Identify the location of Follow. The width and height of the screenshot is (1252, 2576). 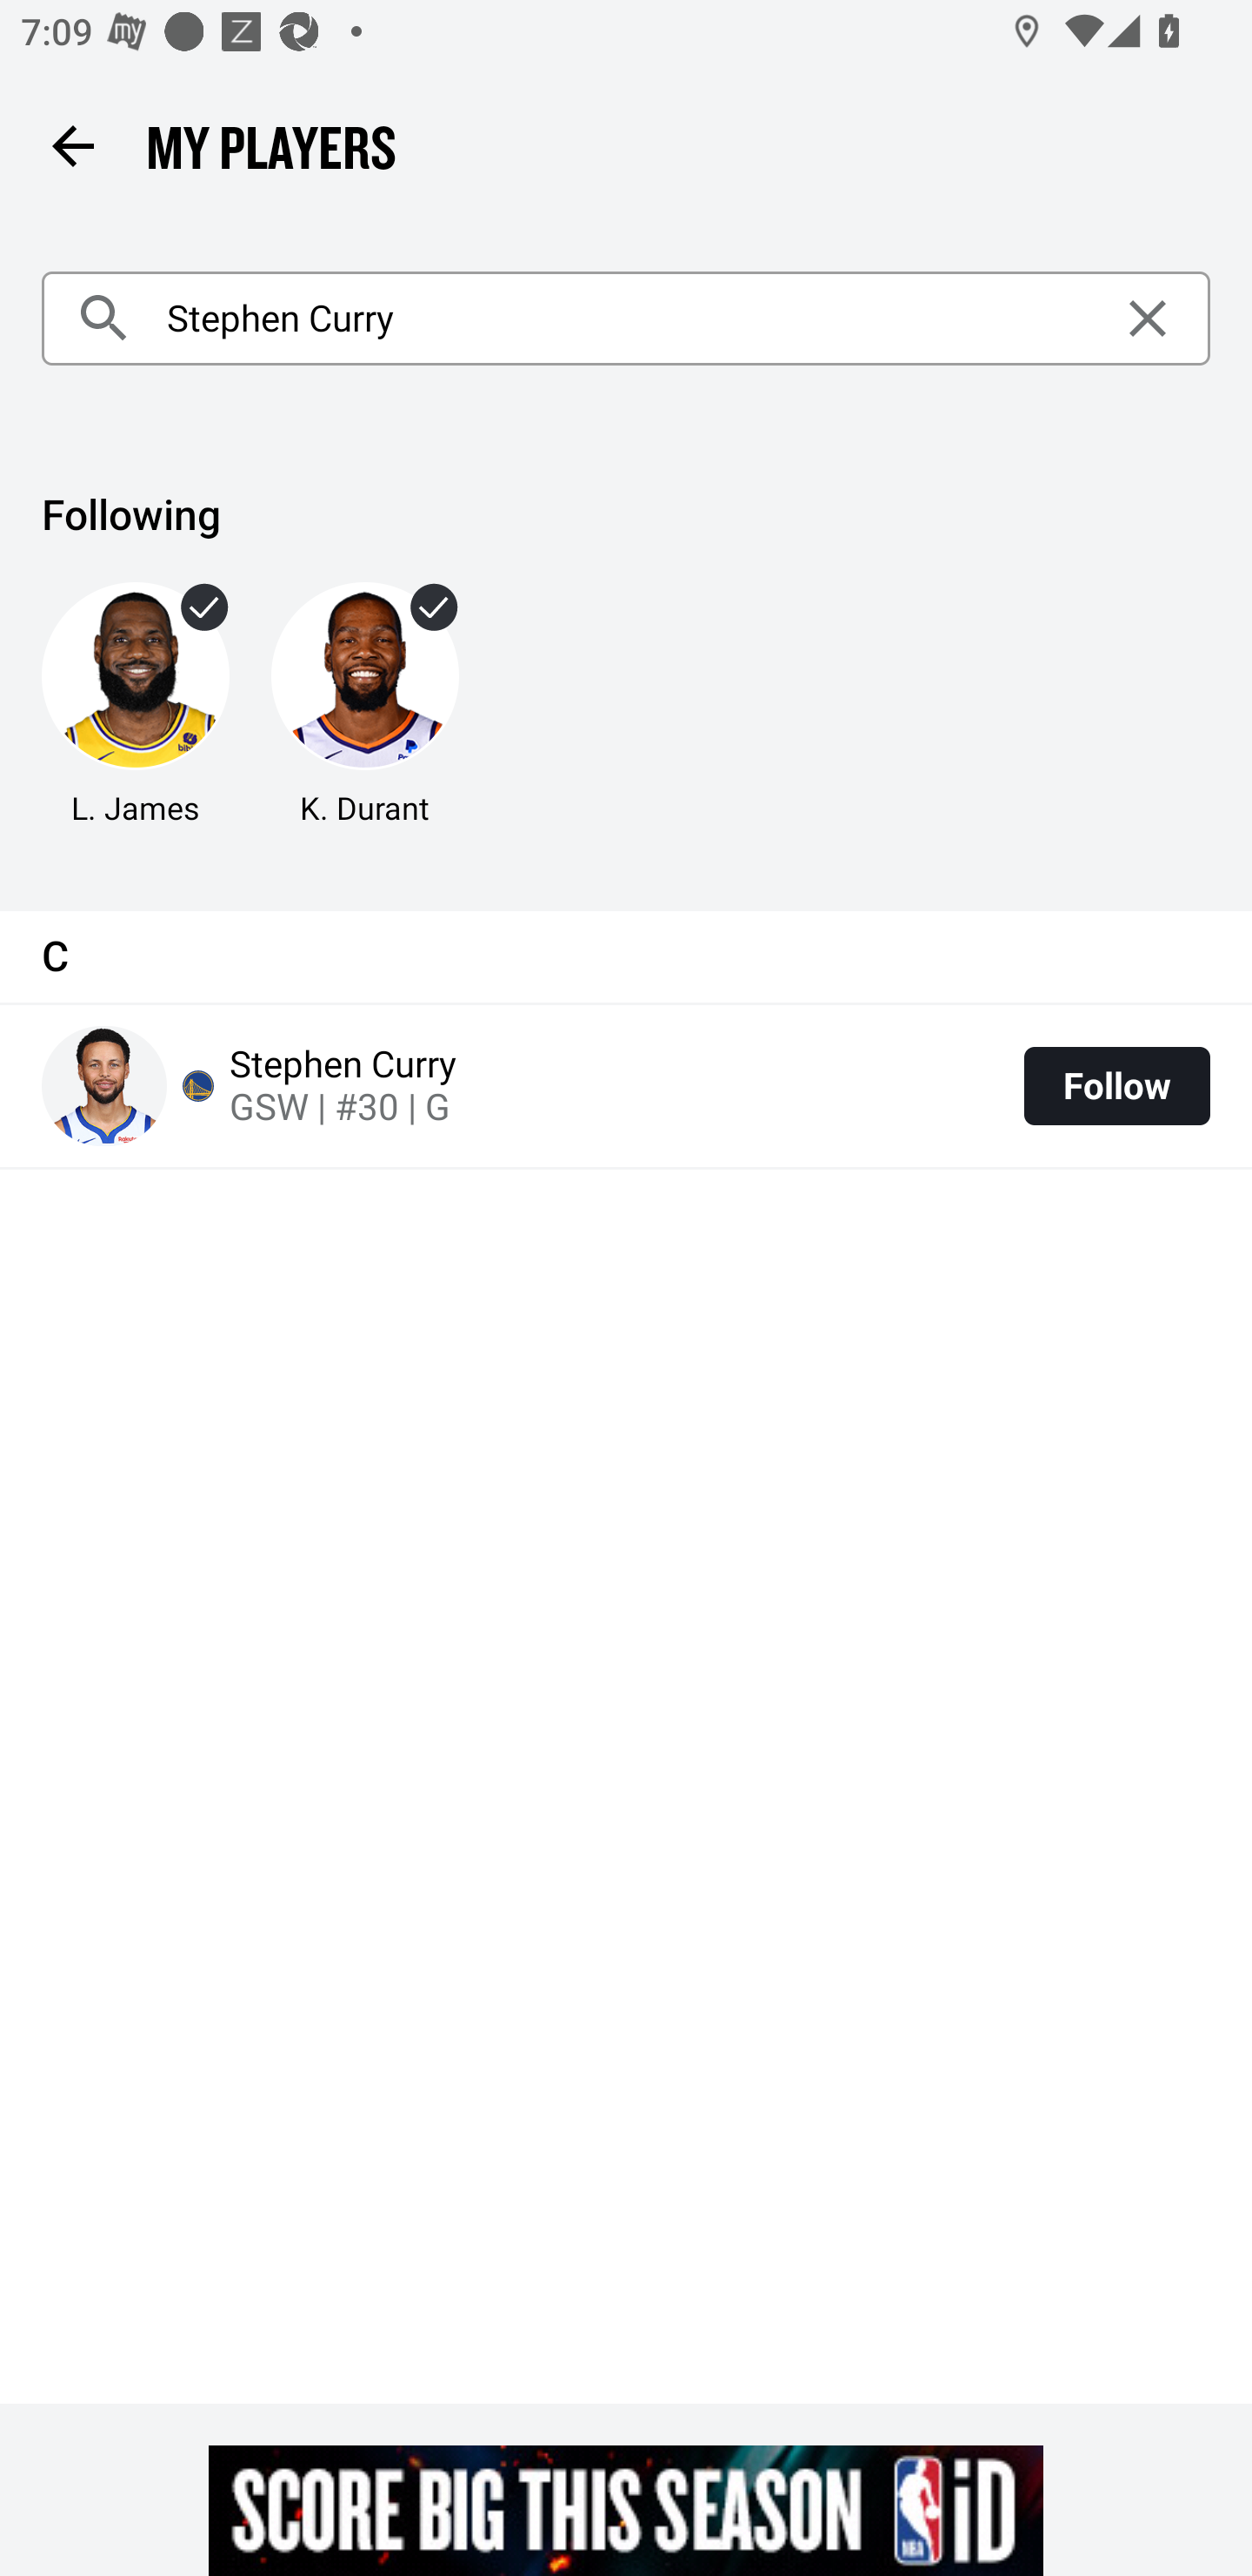
(1116, 1086).